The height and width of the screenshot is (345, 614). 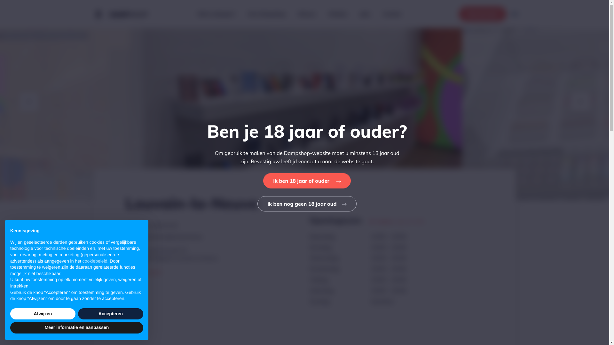 I want to click on Nieuws, so click(x=307, y=14).